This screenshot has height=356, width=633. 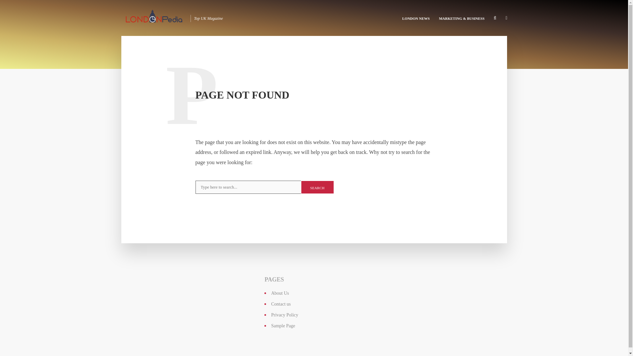 What do you see at coordinates (416, 18) in the screenshot?
I see `LONDON NEWS` at bounding box center [416, 18].